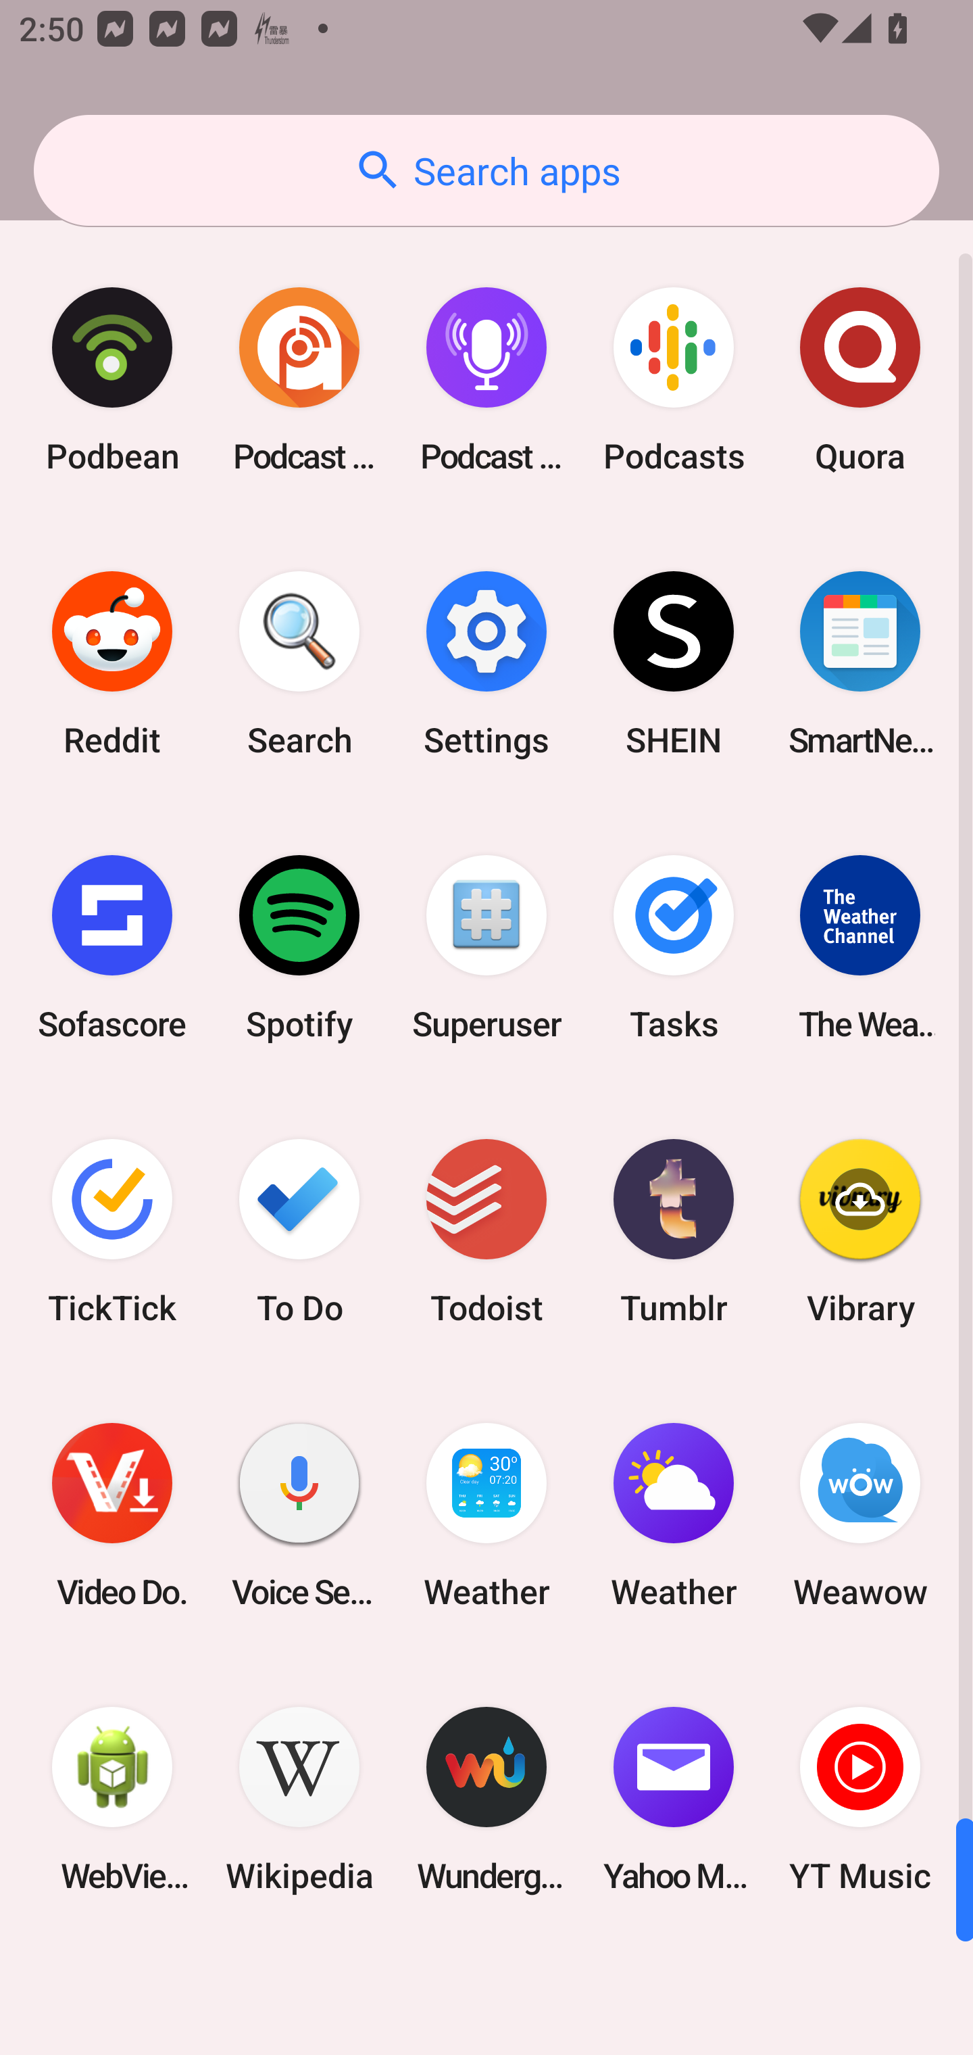  I want to click on Voice Search, so click(299, 1516).